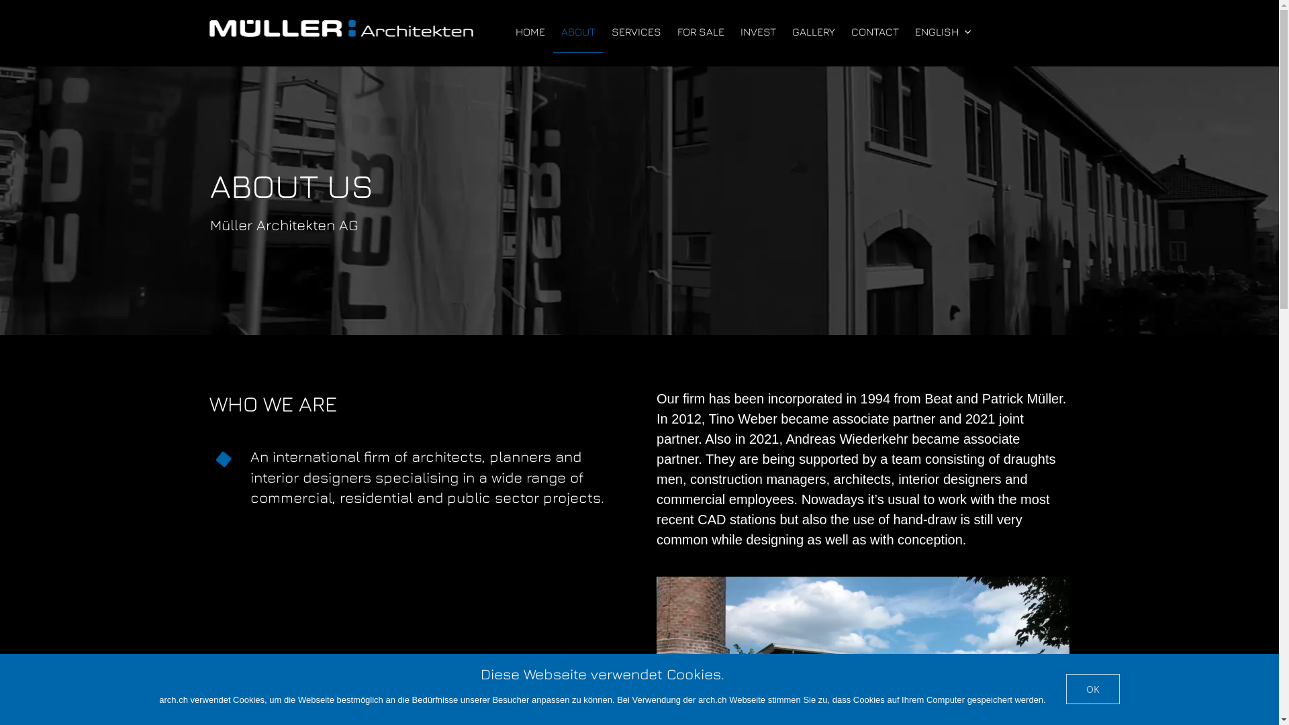 Image resolution: width=1289 pixels, height=725 pixels. Describe the element at coordinates (313, 48) in the screenshot. I see `INTERNER CHAT` at that location.